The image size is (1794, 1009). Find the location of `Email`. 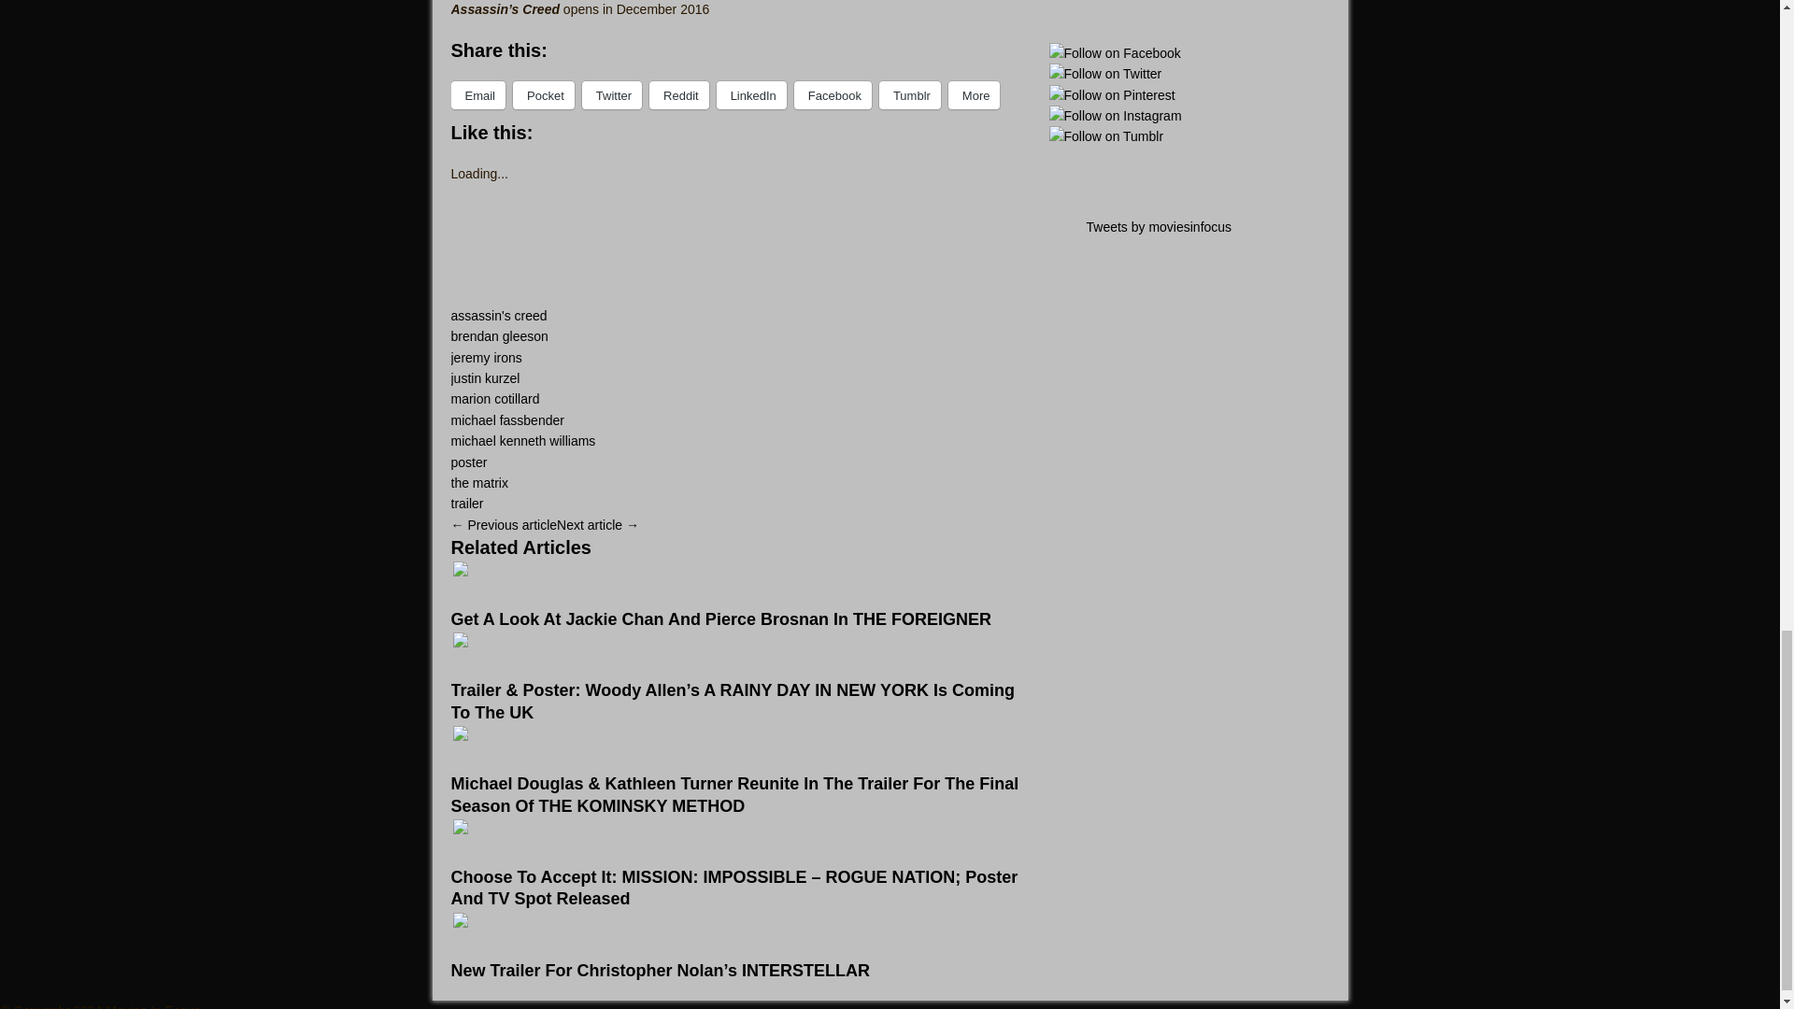

Email is located at coordinates (477, 95).